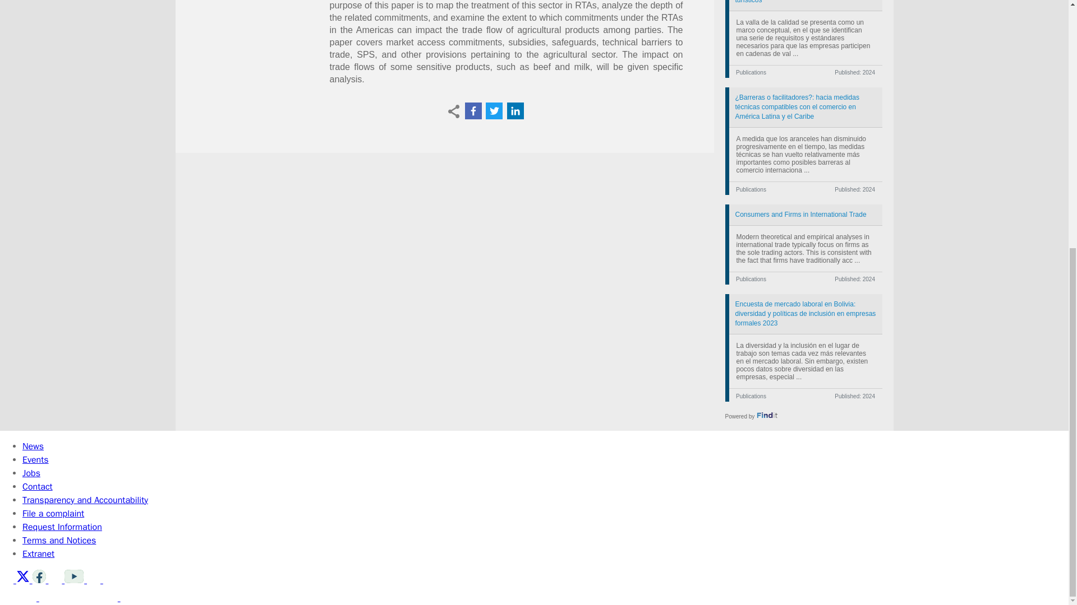 The width and height of the screenshot is (1077, 605). I want to click on Consumers and Firms in International Trade, so click(806, 214).